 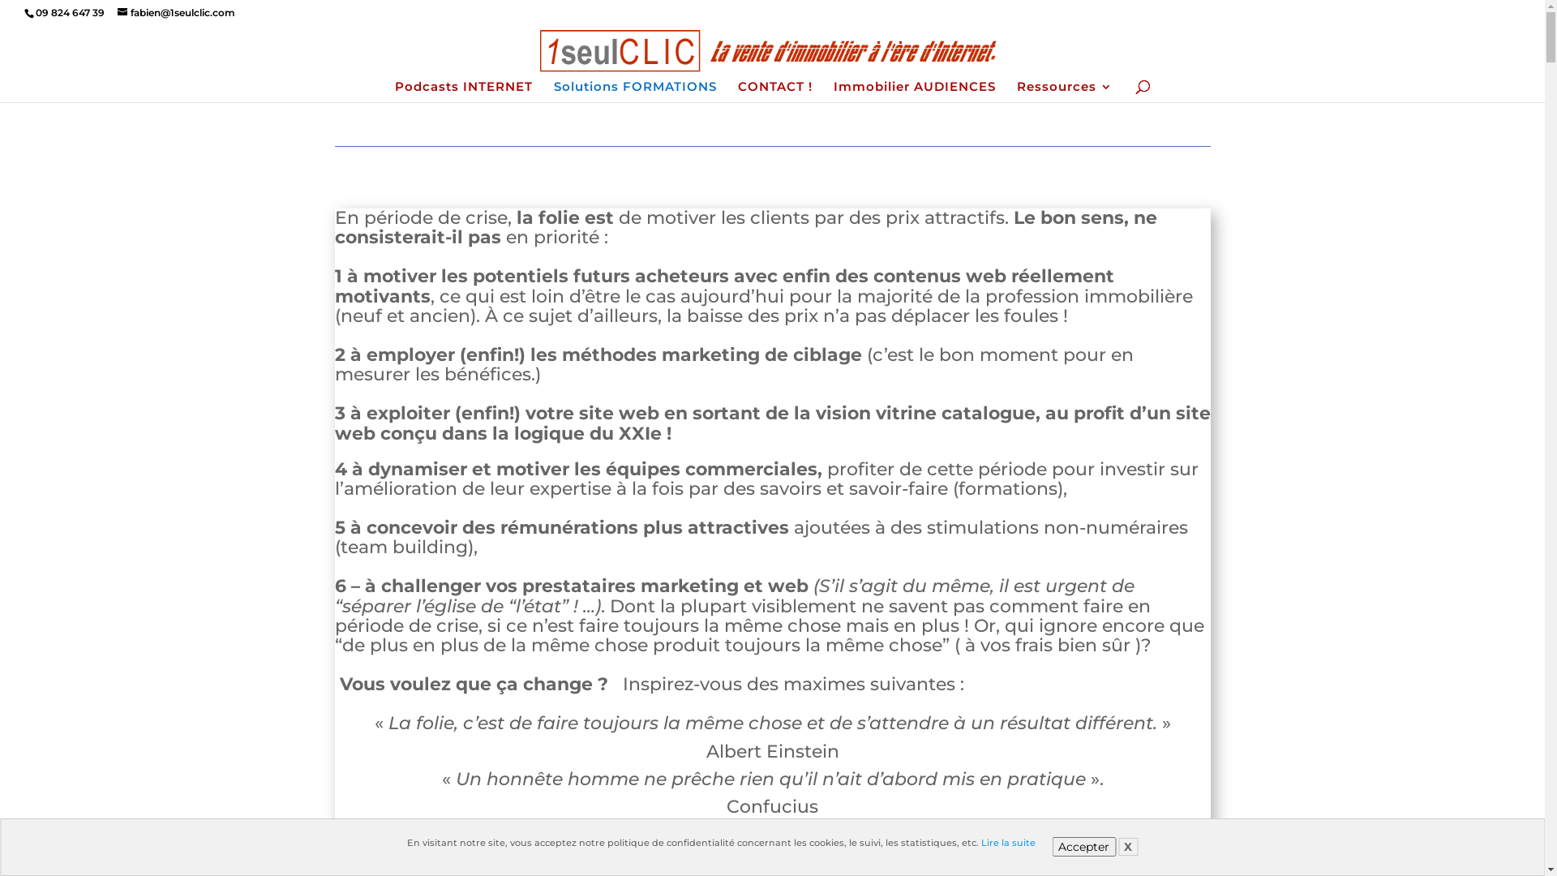 I want to click on fabien@1seulclic.com, so click(x=177, y=13).